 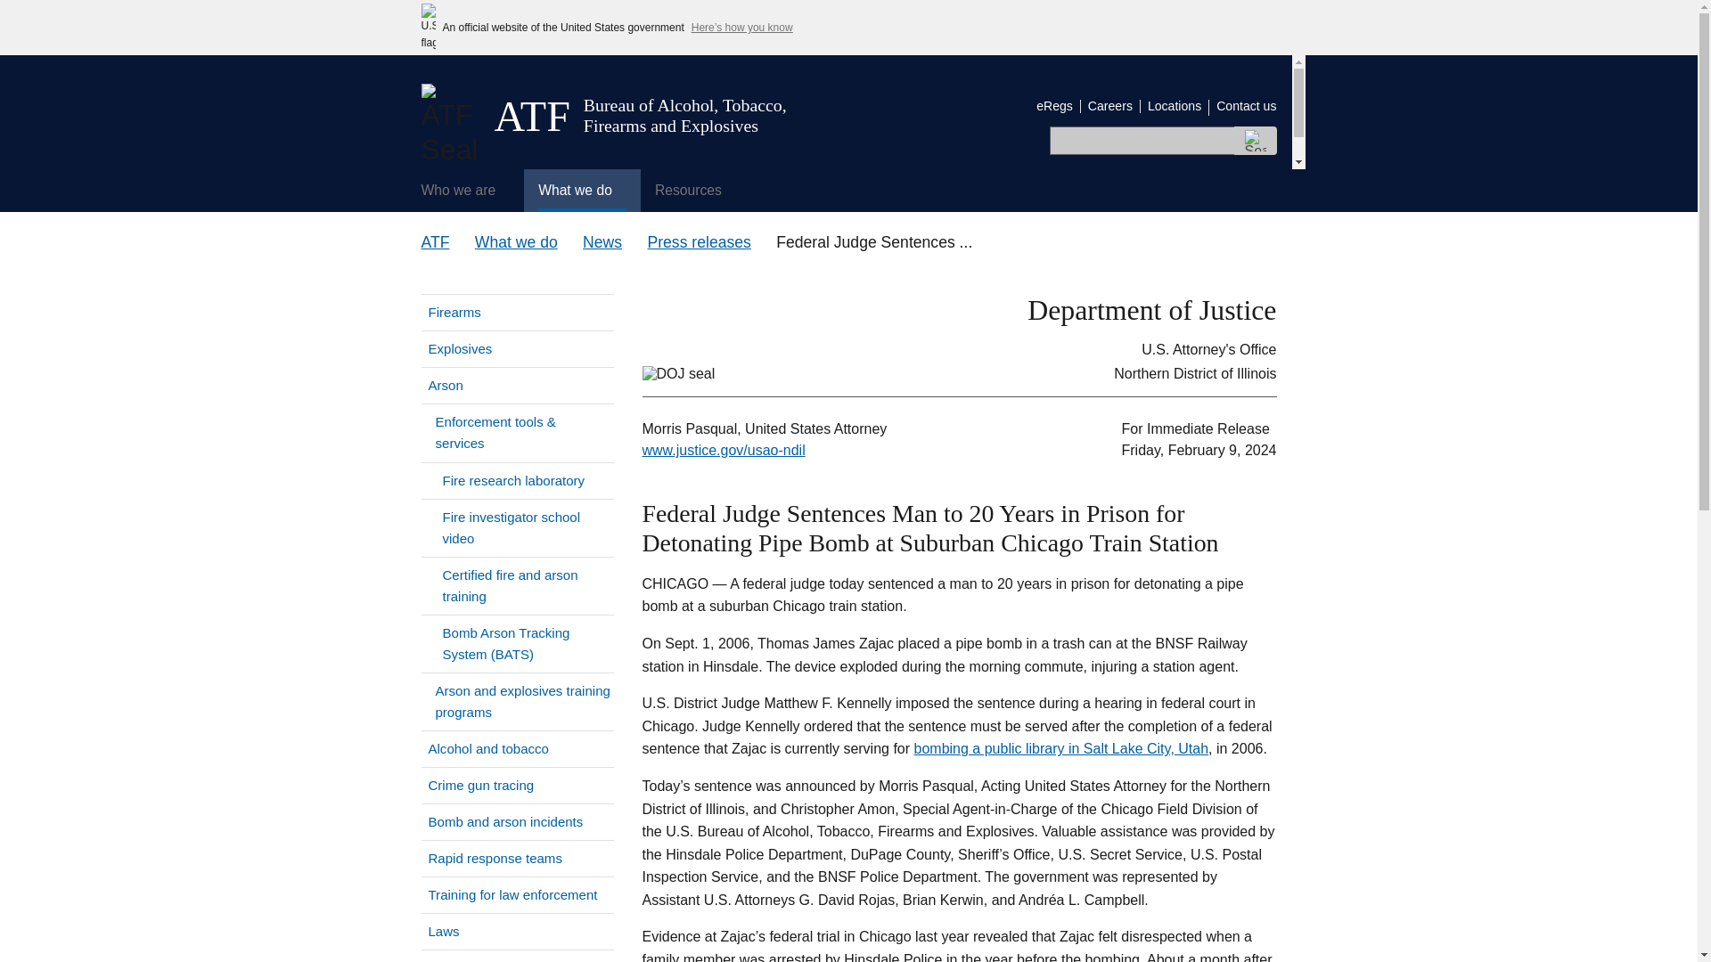 What do you see at coordinates (517, 785) in the screenshot?
I see `Crime gun tracing` at bounding box center [517, 785].